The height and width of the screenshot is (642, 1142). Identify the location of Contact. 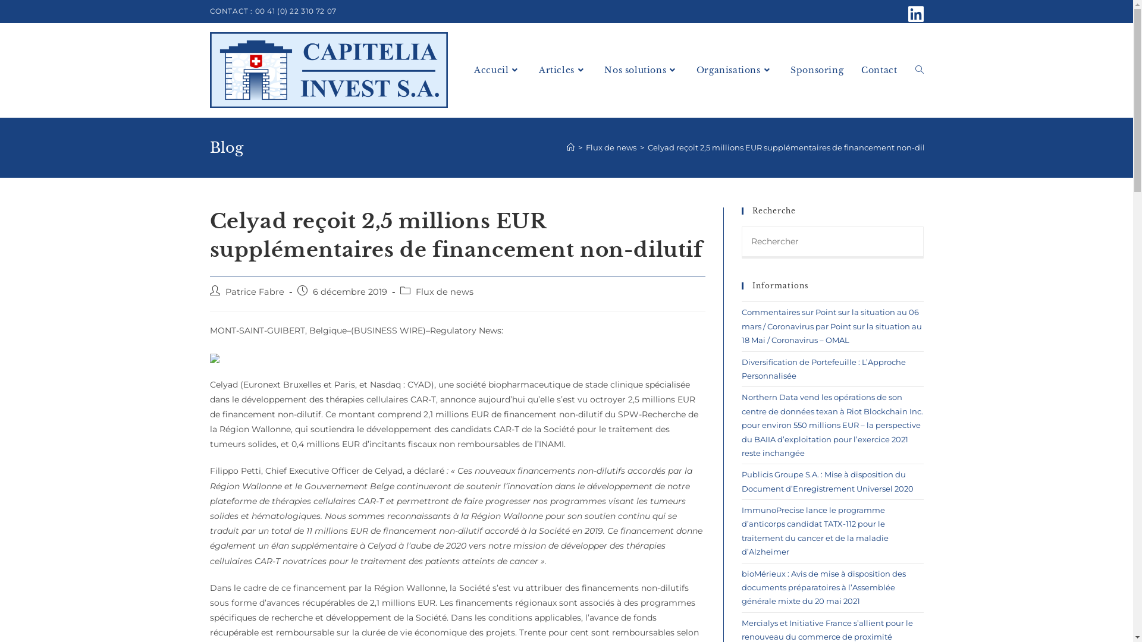
(879, 70).